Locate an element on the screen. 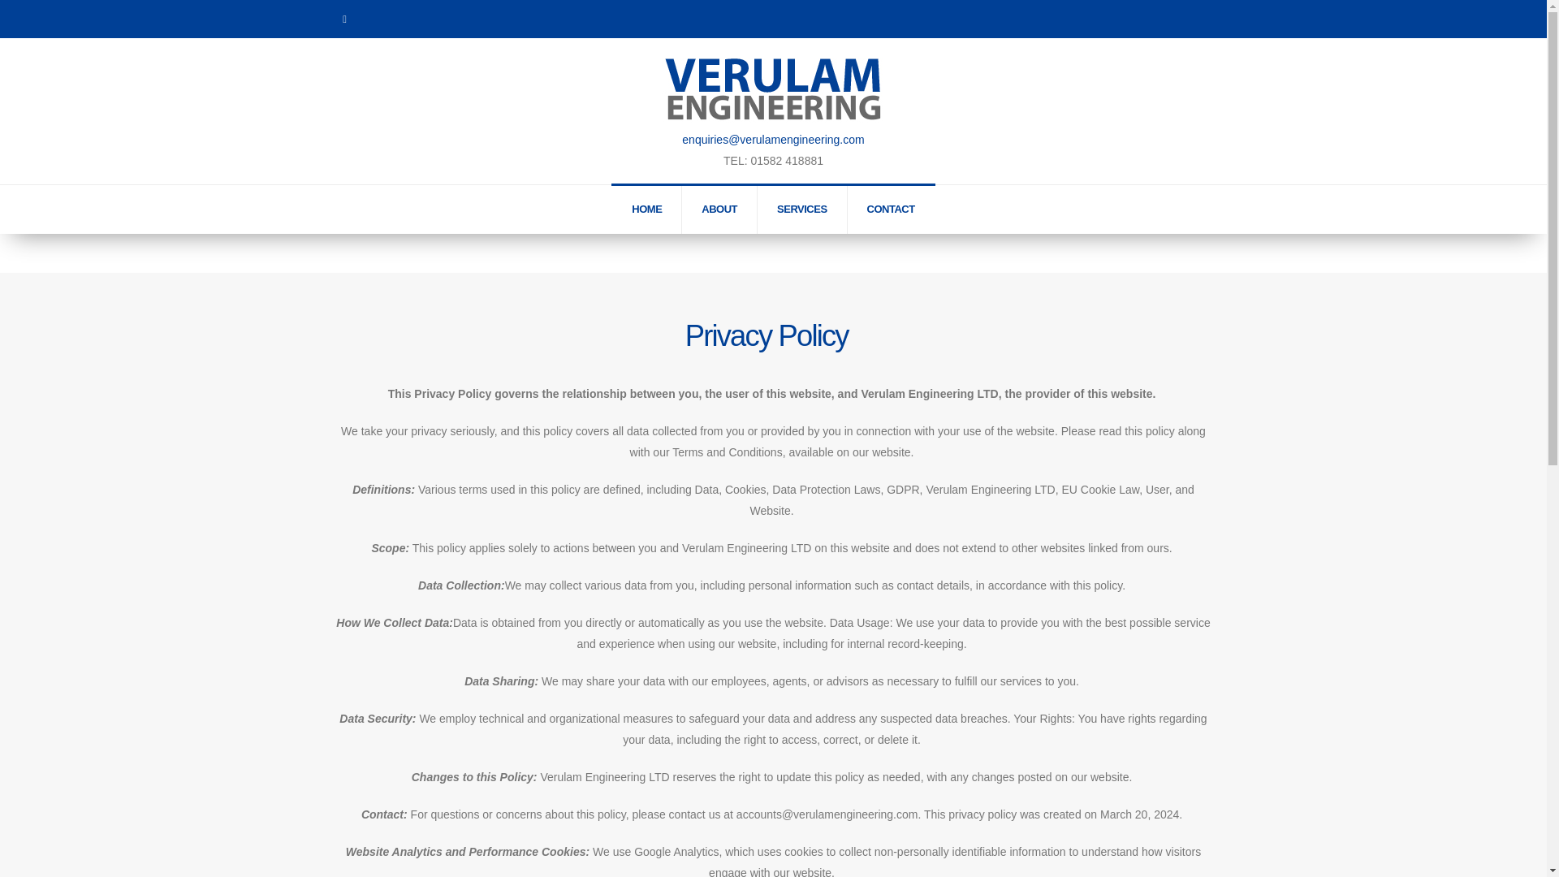 The image size is (1559, 877). CONTACT is located at coordinates (891, 210).